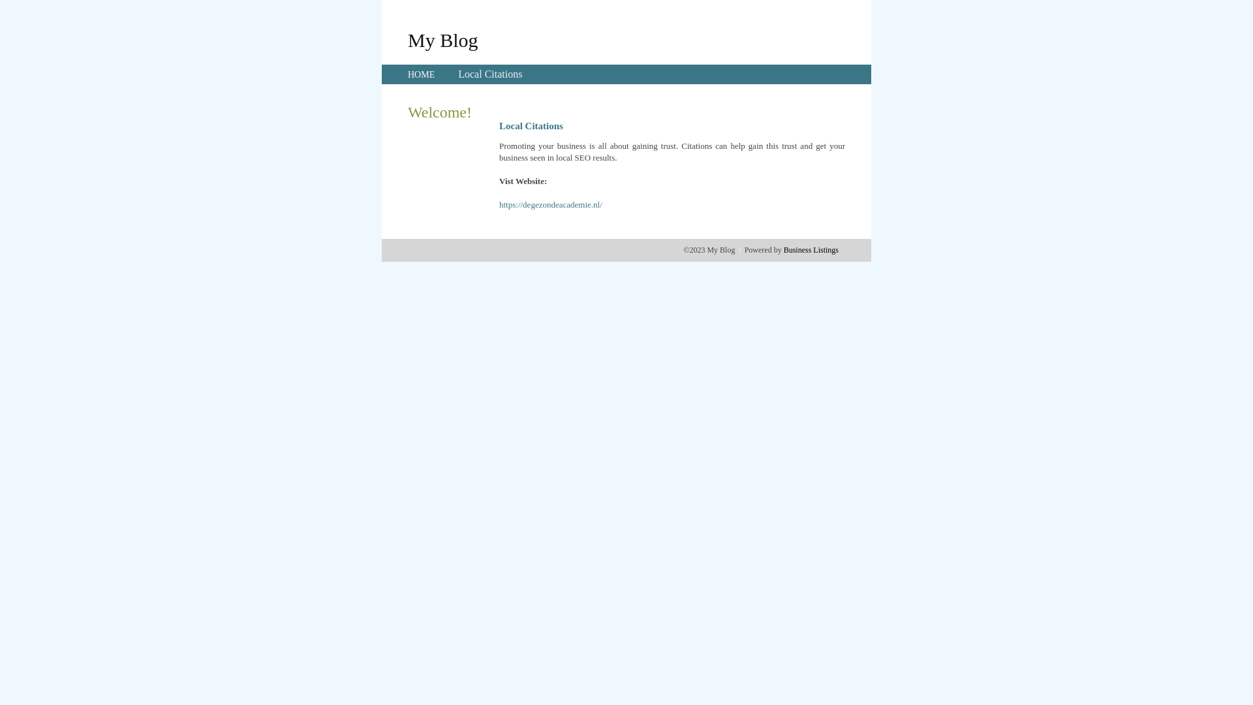  Describe the element at coordinates (551, 205) in the screenshot. I see `https://degezondeacademie.nl/` at that location.